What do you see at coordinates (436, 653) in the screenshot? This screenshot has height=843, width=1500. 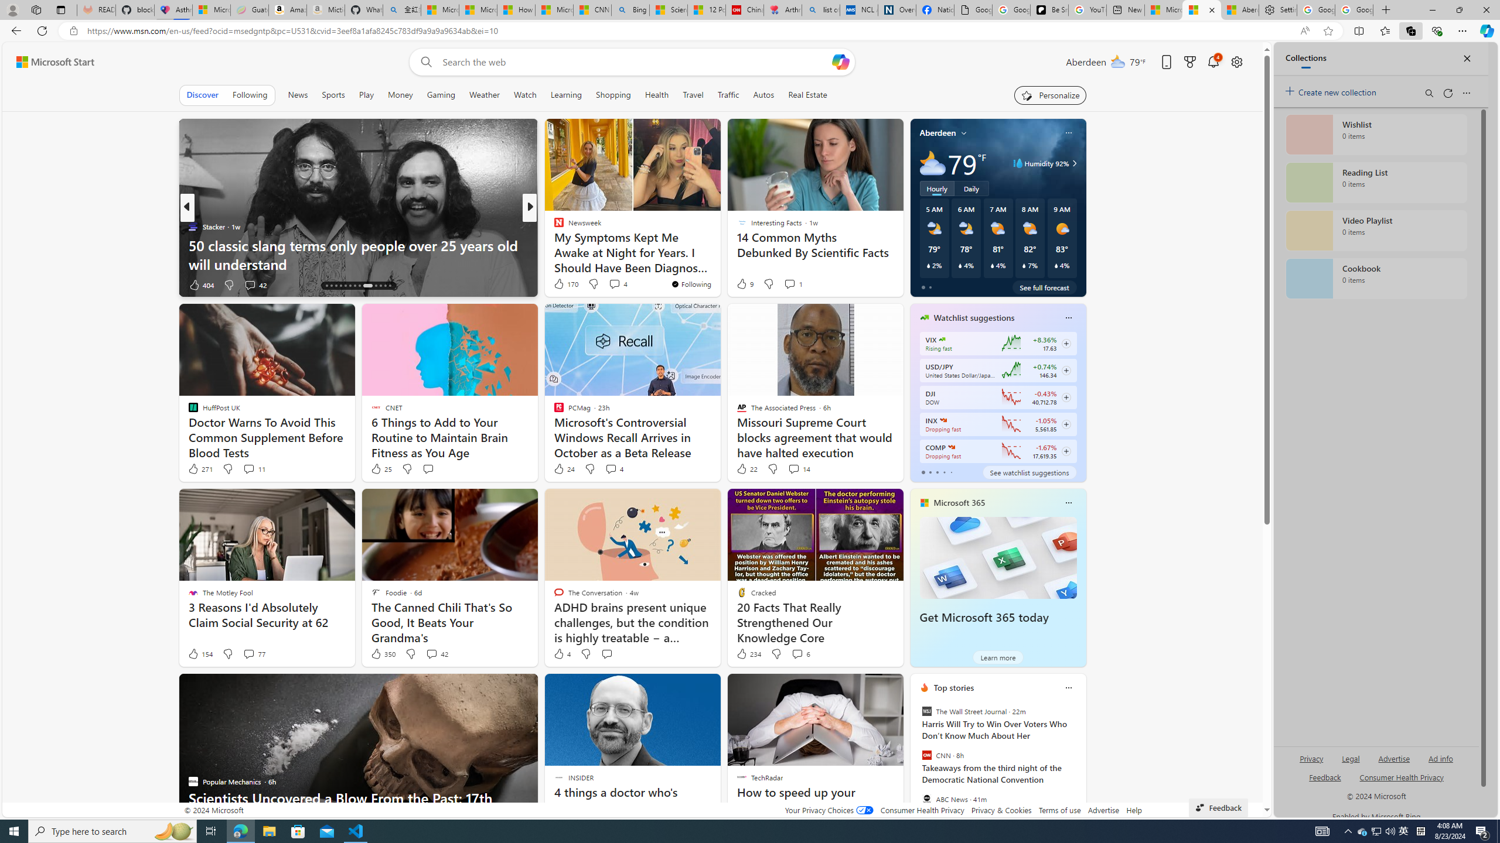 I see `View comments 42 Comment` at bounding box center [436, 653].